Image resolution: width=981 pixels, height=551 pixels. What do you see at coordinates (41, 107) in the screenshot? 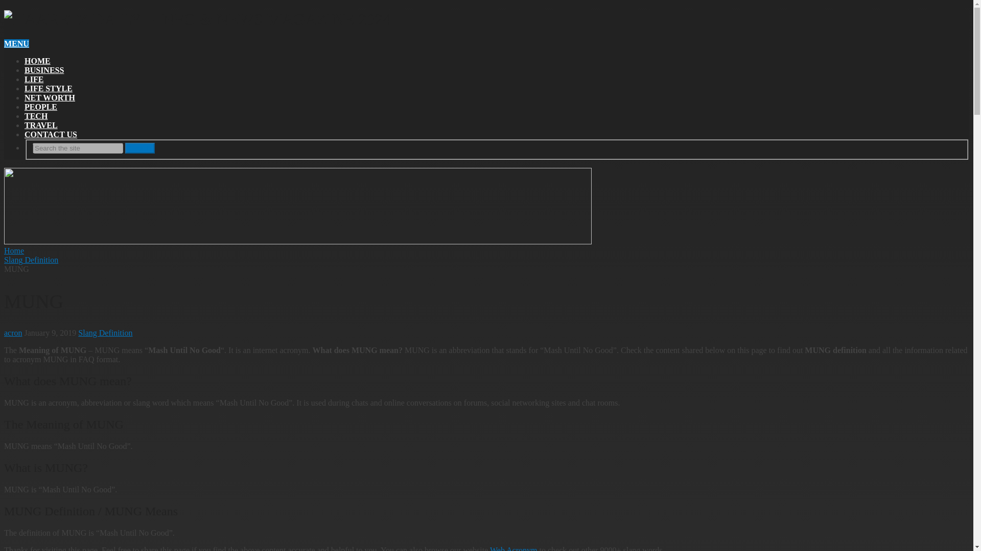
I see `PEOPLE` at bounding box center [41, 107].